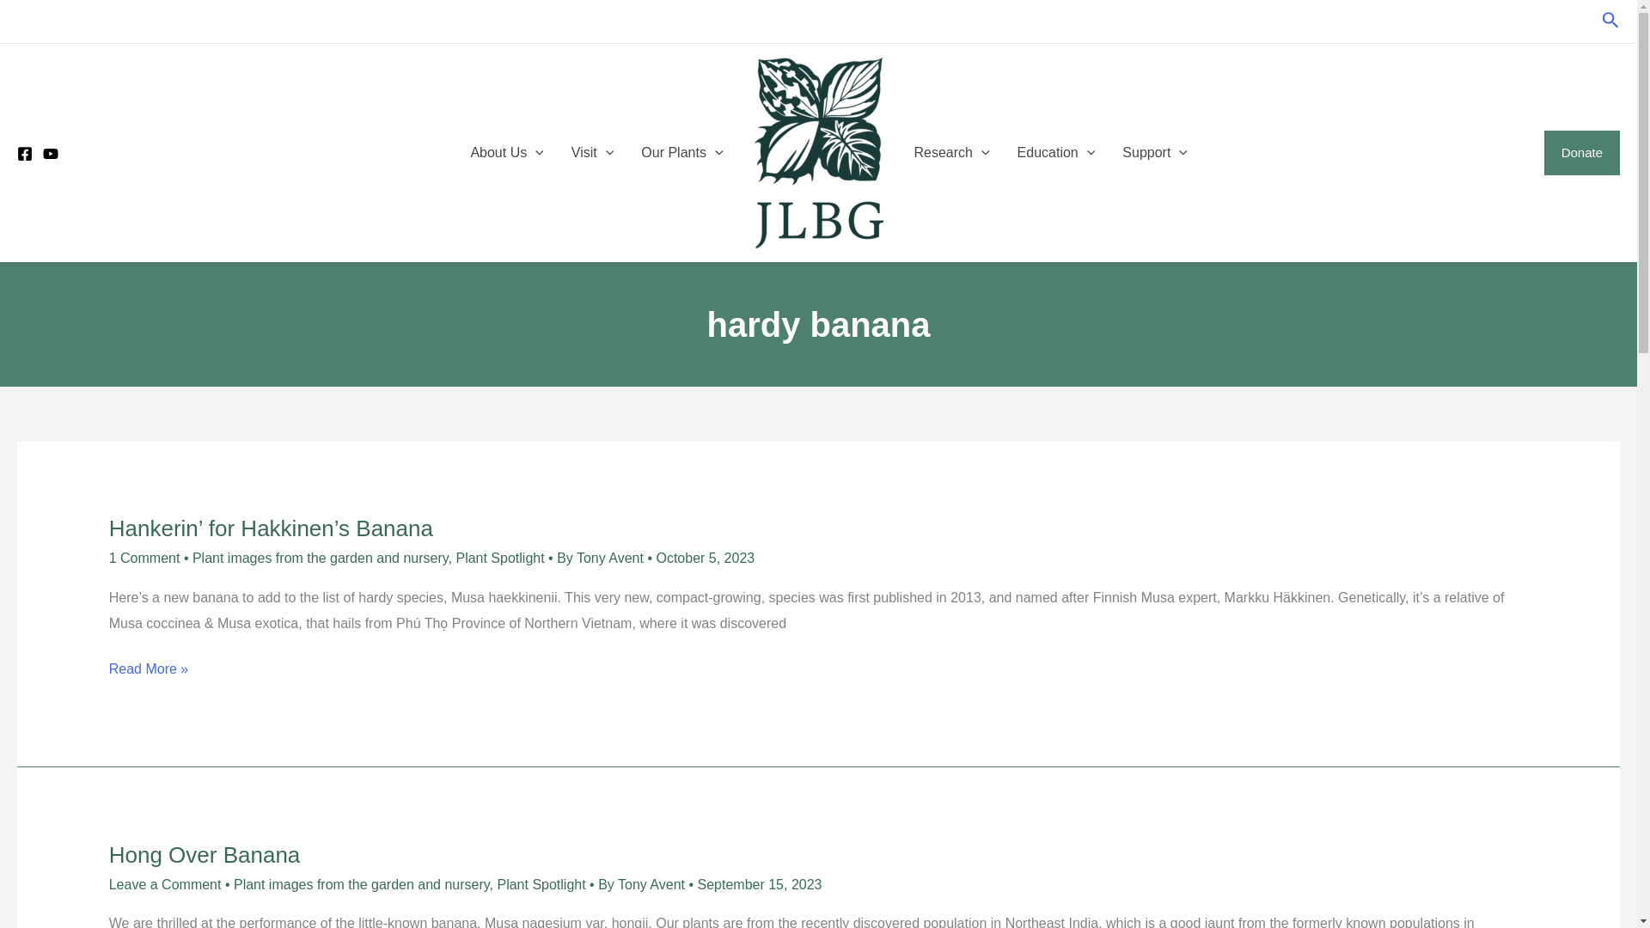  Describe the element at coordinates (952, 153) in the screenshot. I see `Research` at that location.